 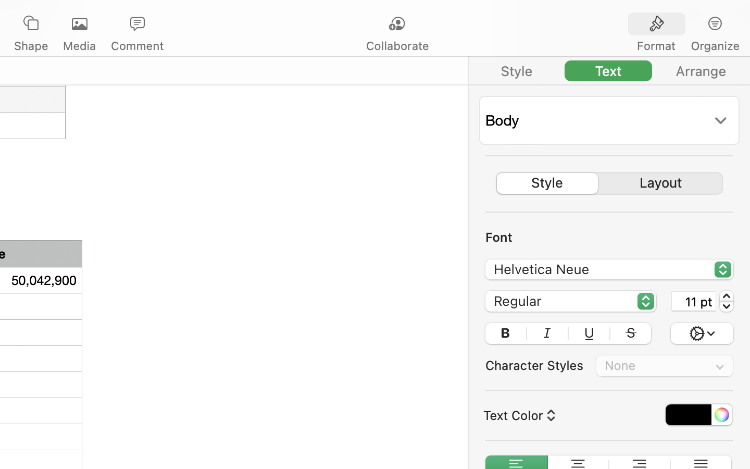 What do you see at coordinates (694, 301) in the screenshot?
I see `11 pt` at bounding box center [694, 301].